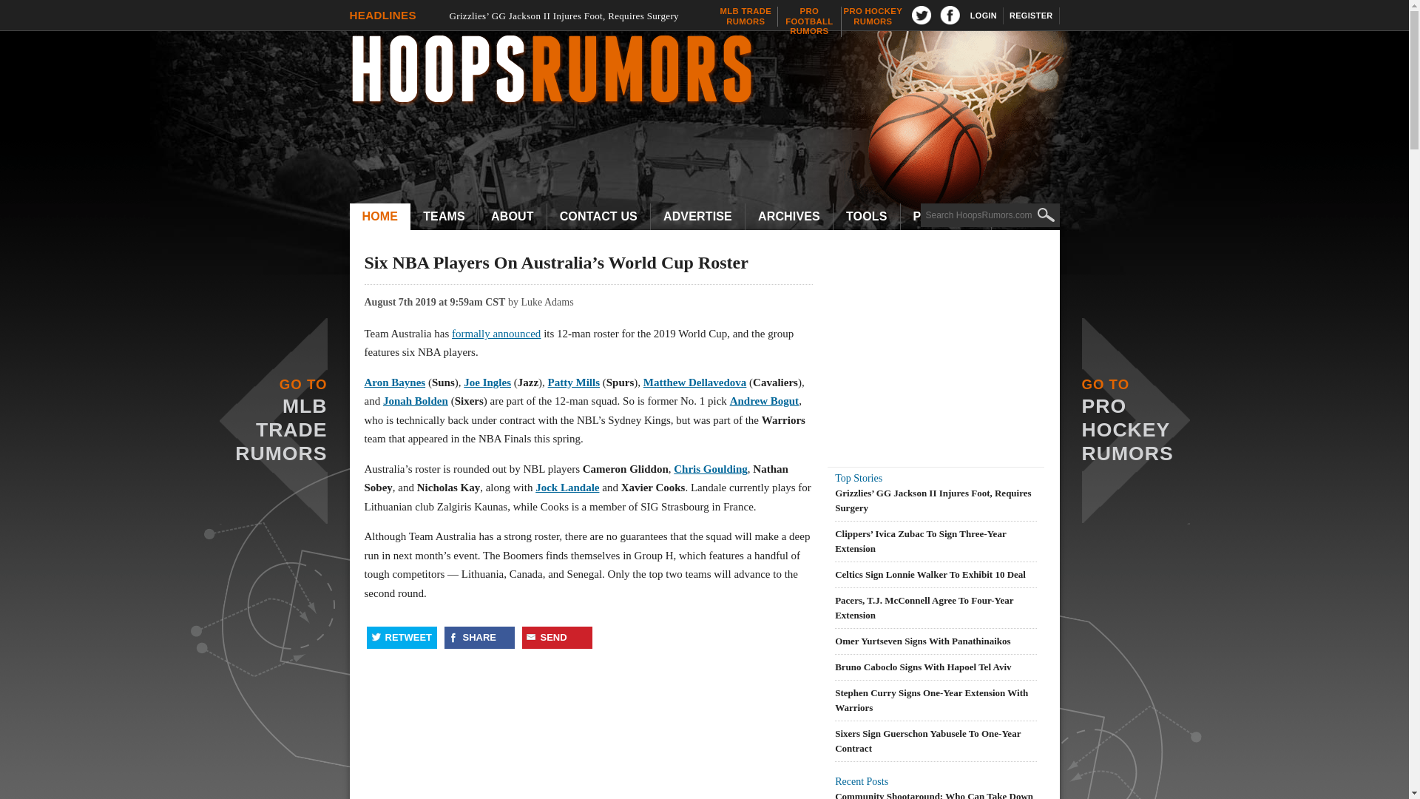 This screenshot has width=1420, height=799. I want to click on teams, so click(444, 217).